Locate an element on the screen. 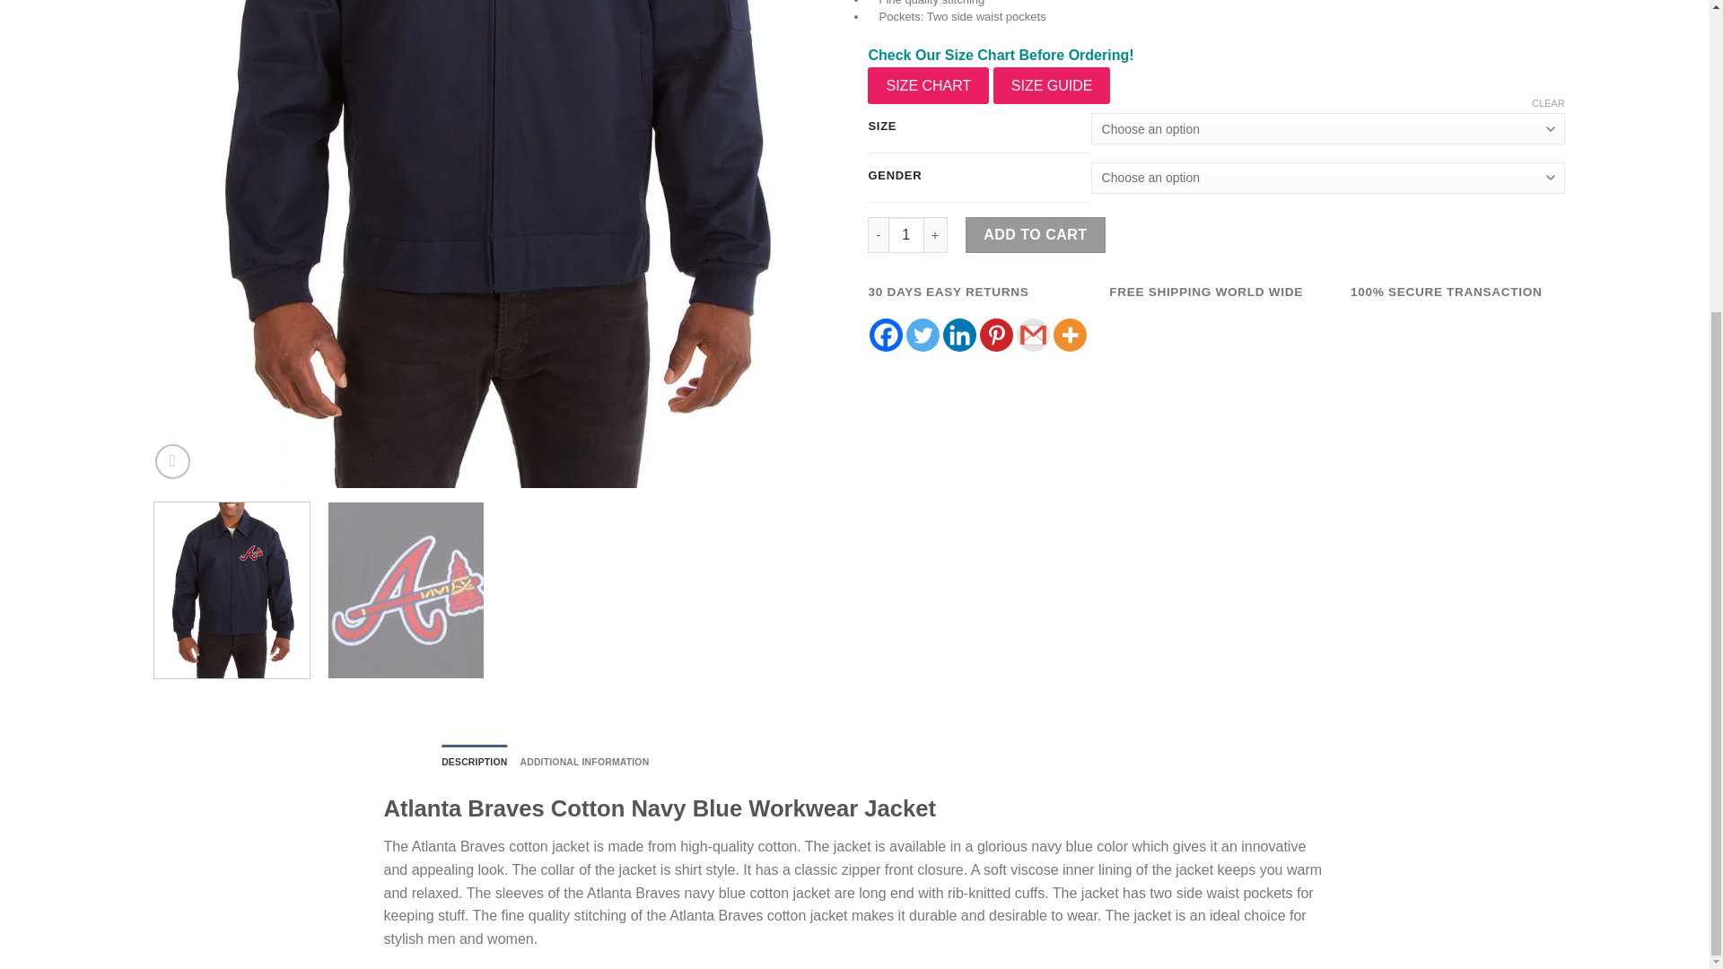  SIZE CHART is located at coordinates (928, 85).